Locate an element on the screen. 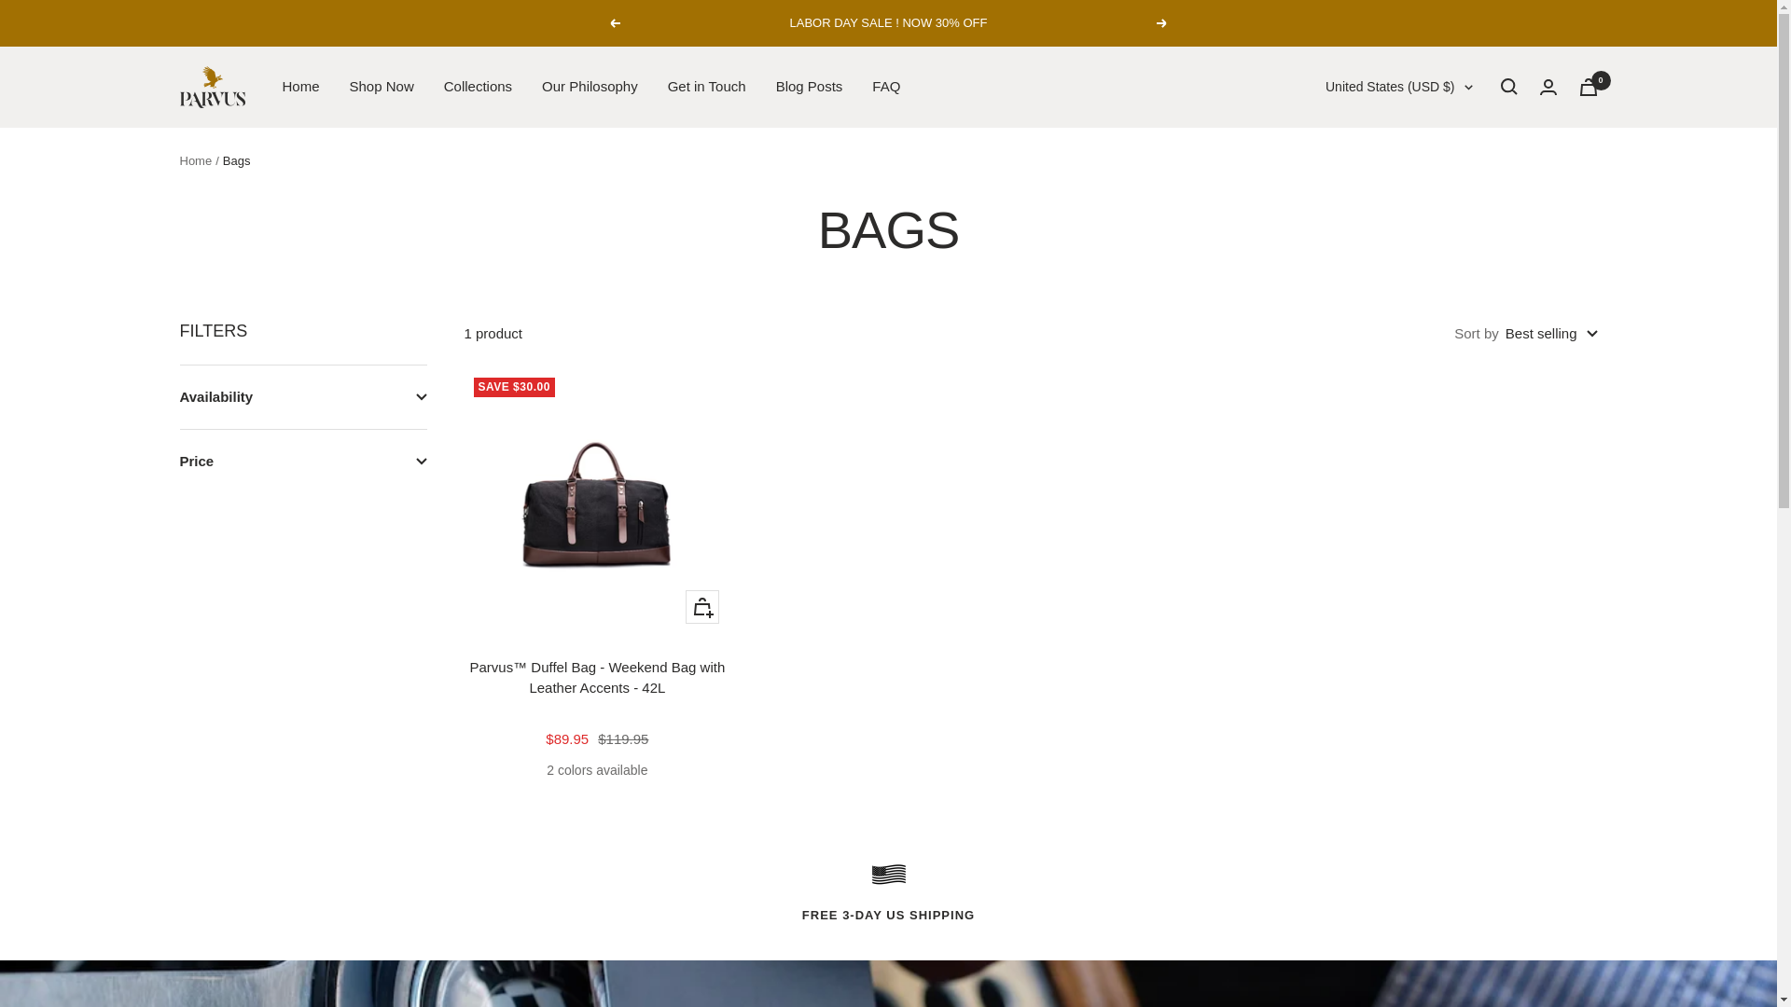 This screenshot has width=1791, height=1007. Next is located at coordinates (1162, 23).